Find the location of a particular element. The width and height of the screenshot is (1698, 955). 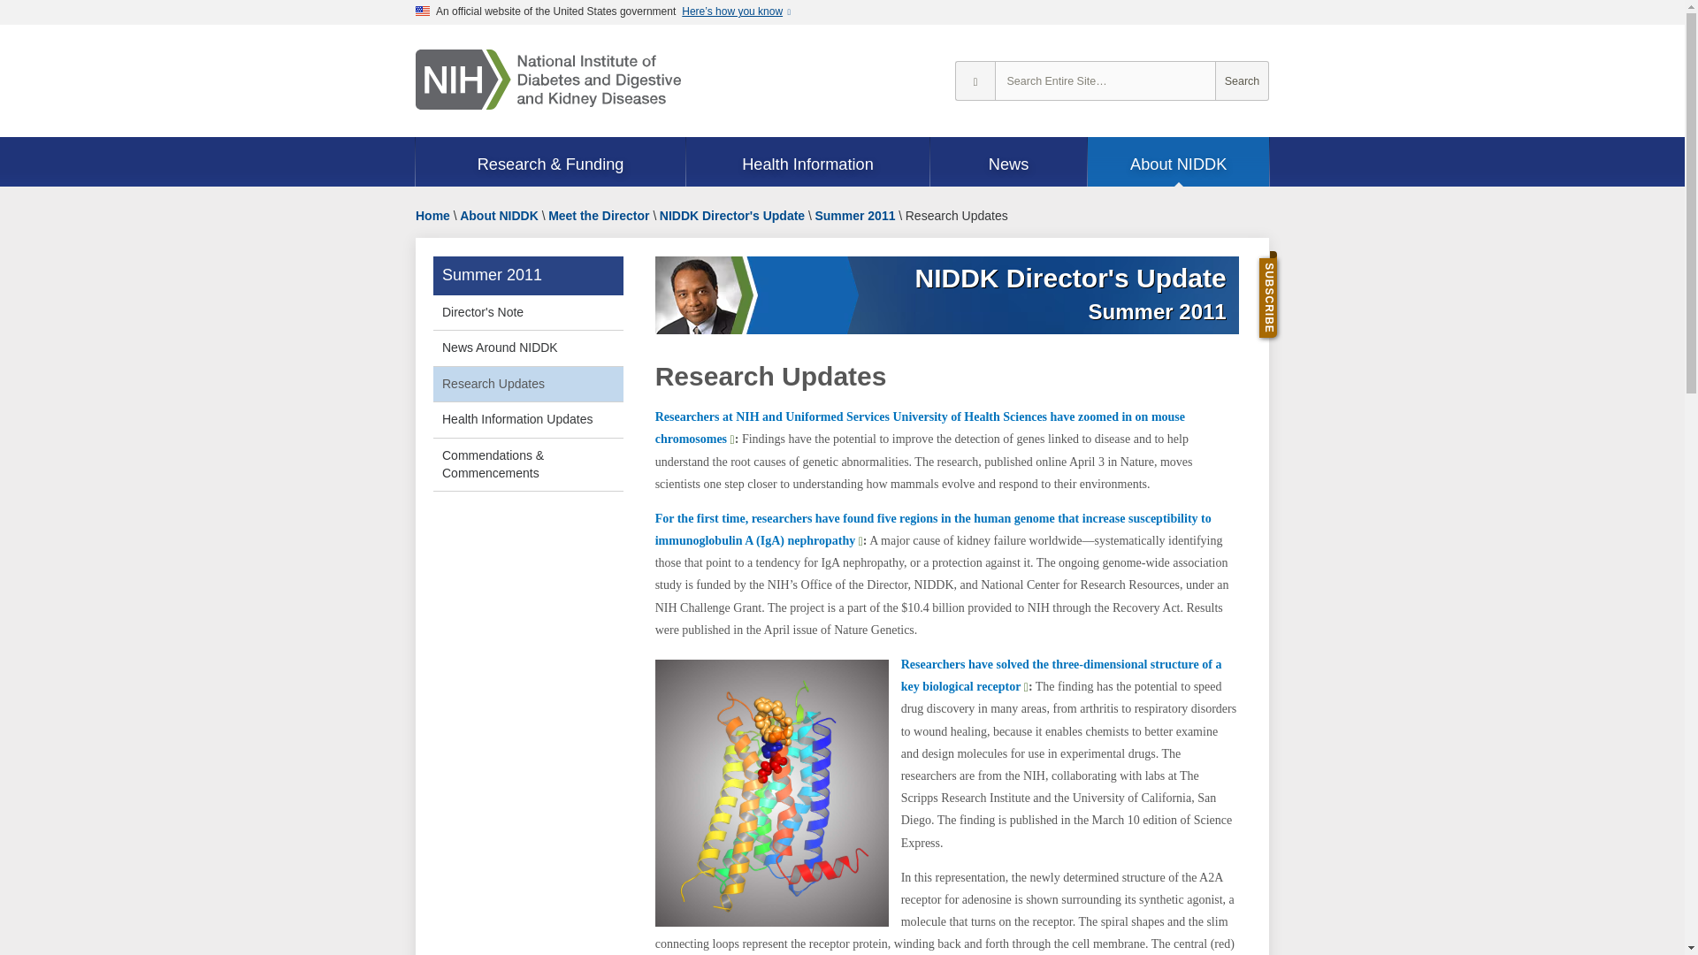

Change search scope is located at coordinates (975, 81).